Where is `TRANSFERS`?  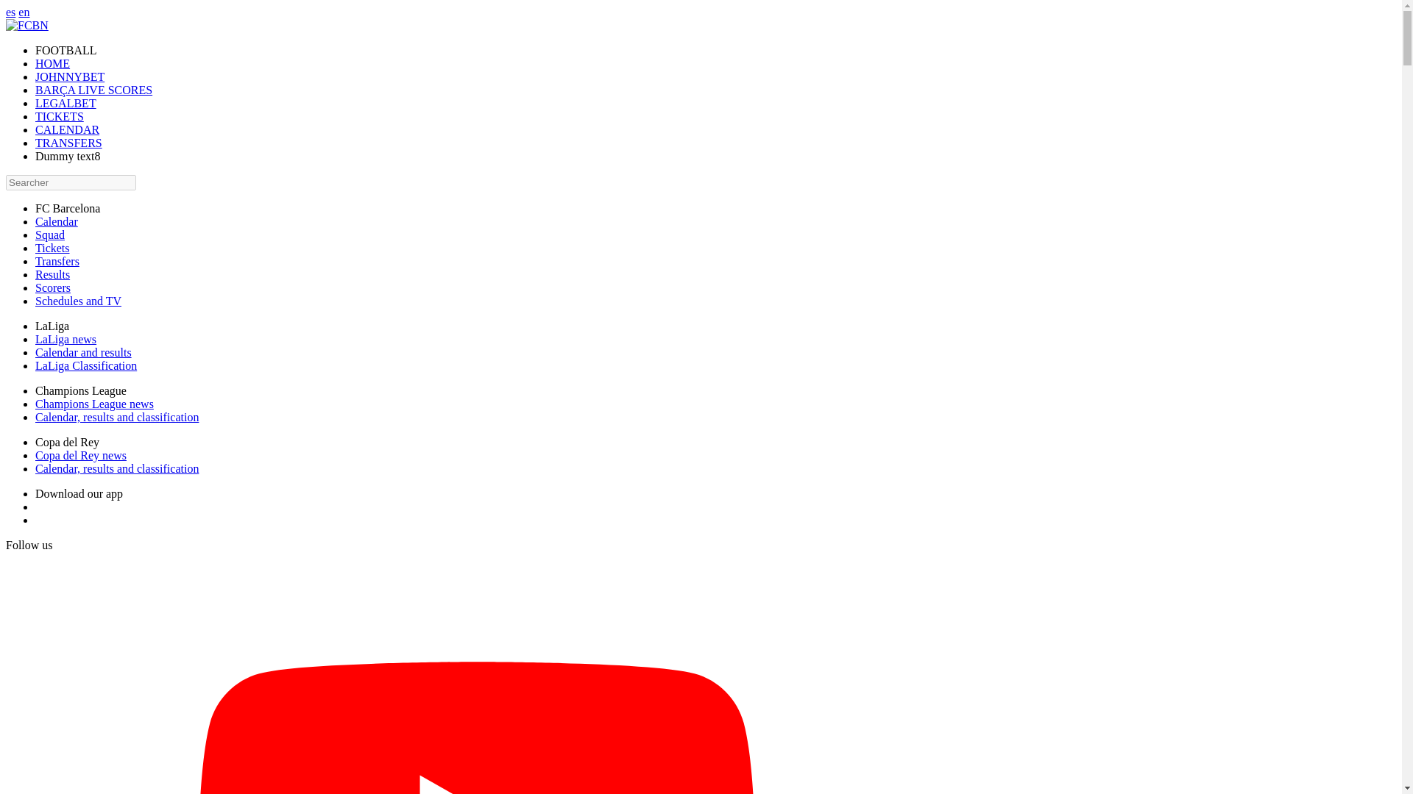 TRANSFERS is located at coordinates (68, 143).